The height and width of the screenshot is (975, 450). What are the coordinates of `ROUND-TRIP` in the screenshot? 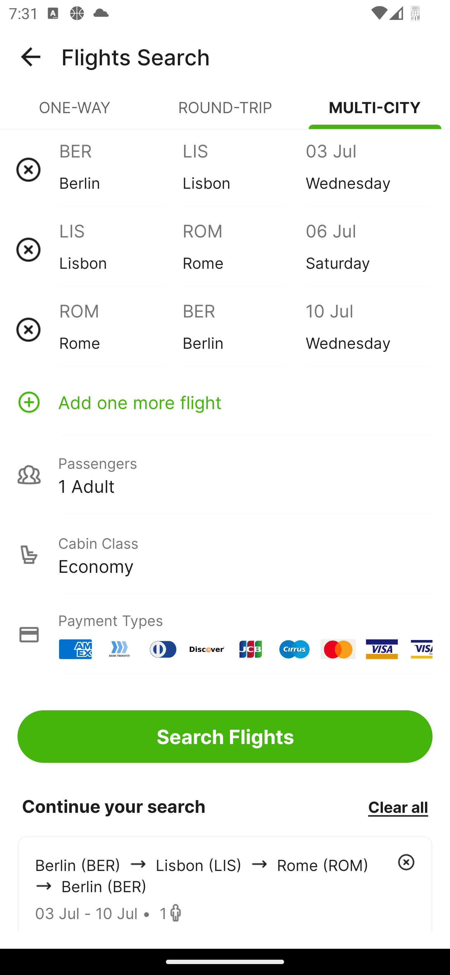 It's located at (225, 112).